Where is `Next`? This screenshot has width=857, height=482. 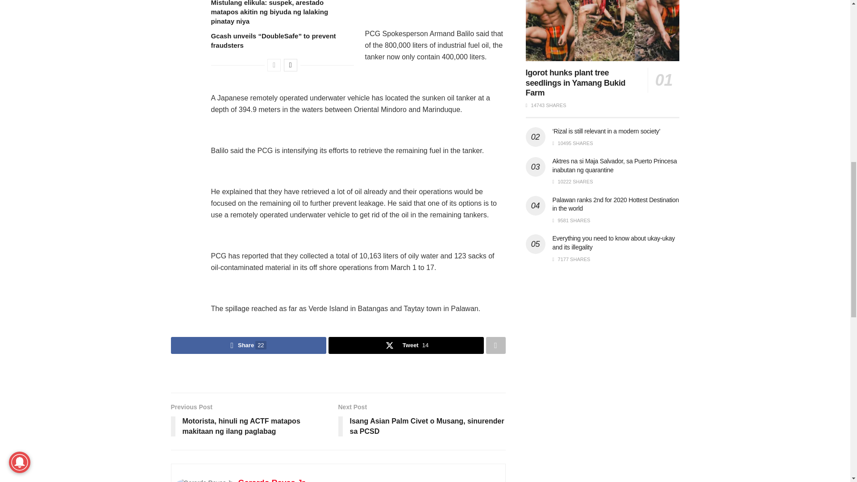
Next is located at coordinates (290, 65).